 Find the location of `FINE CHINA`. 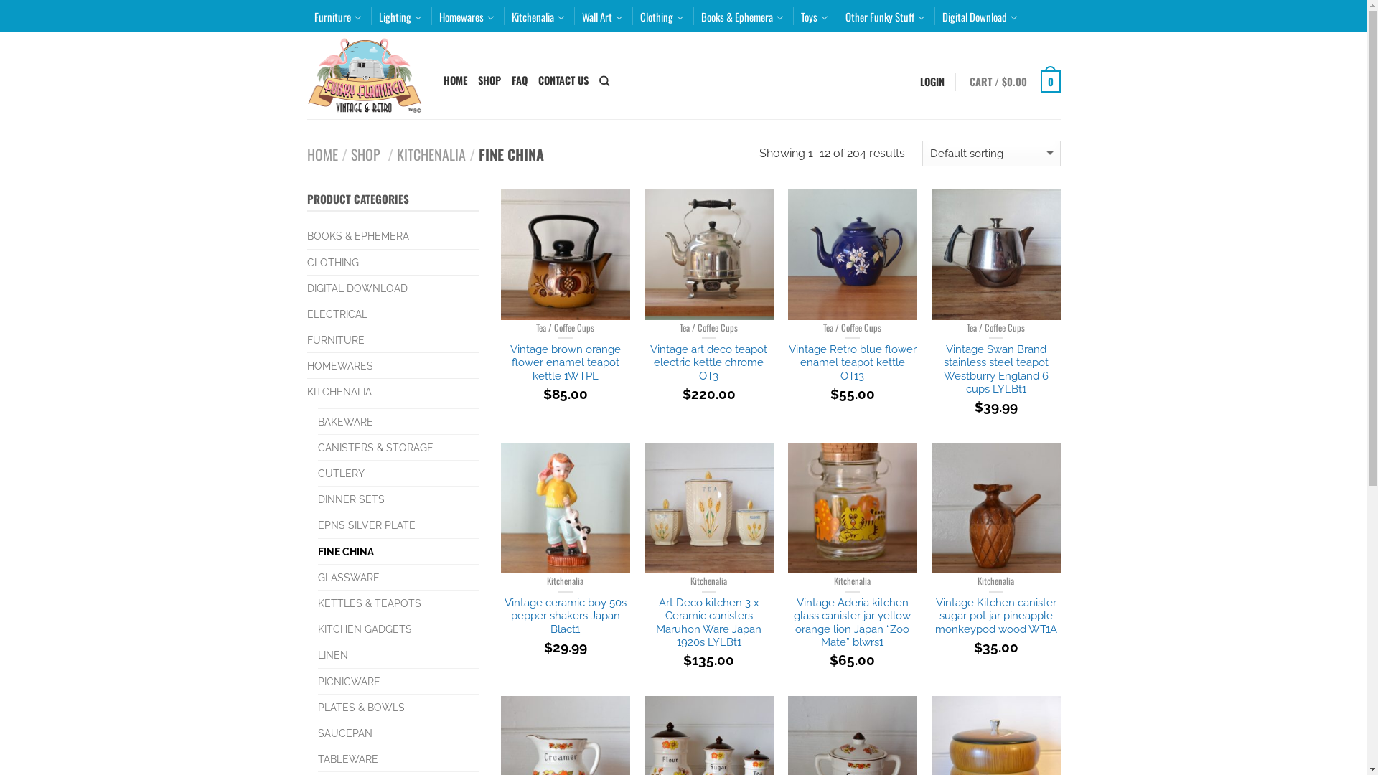

FINE CHINA is located at coordinates (350, 551).